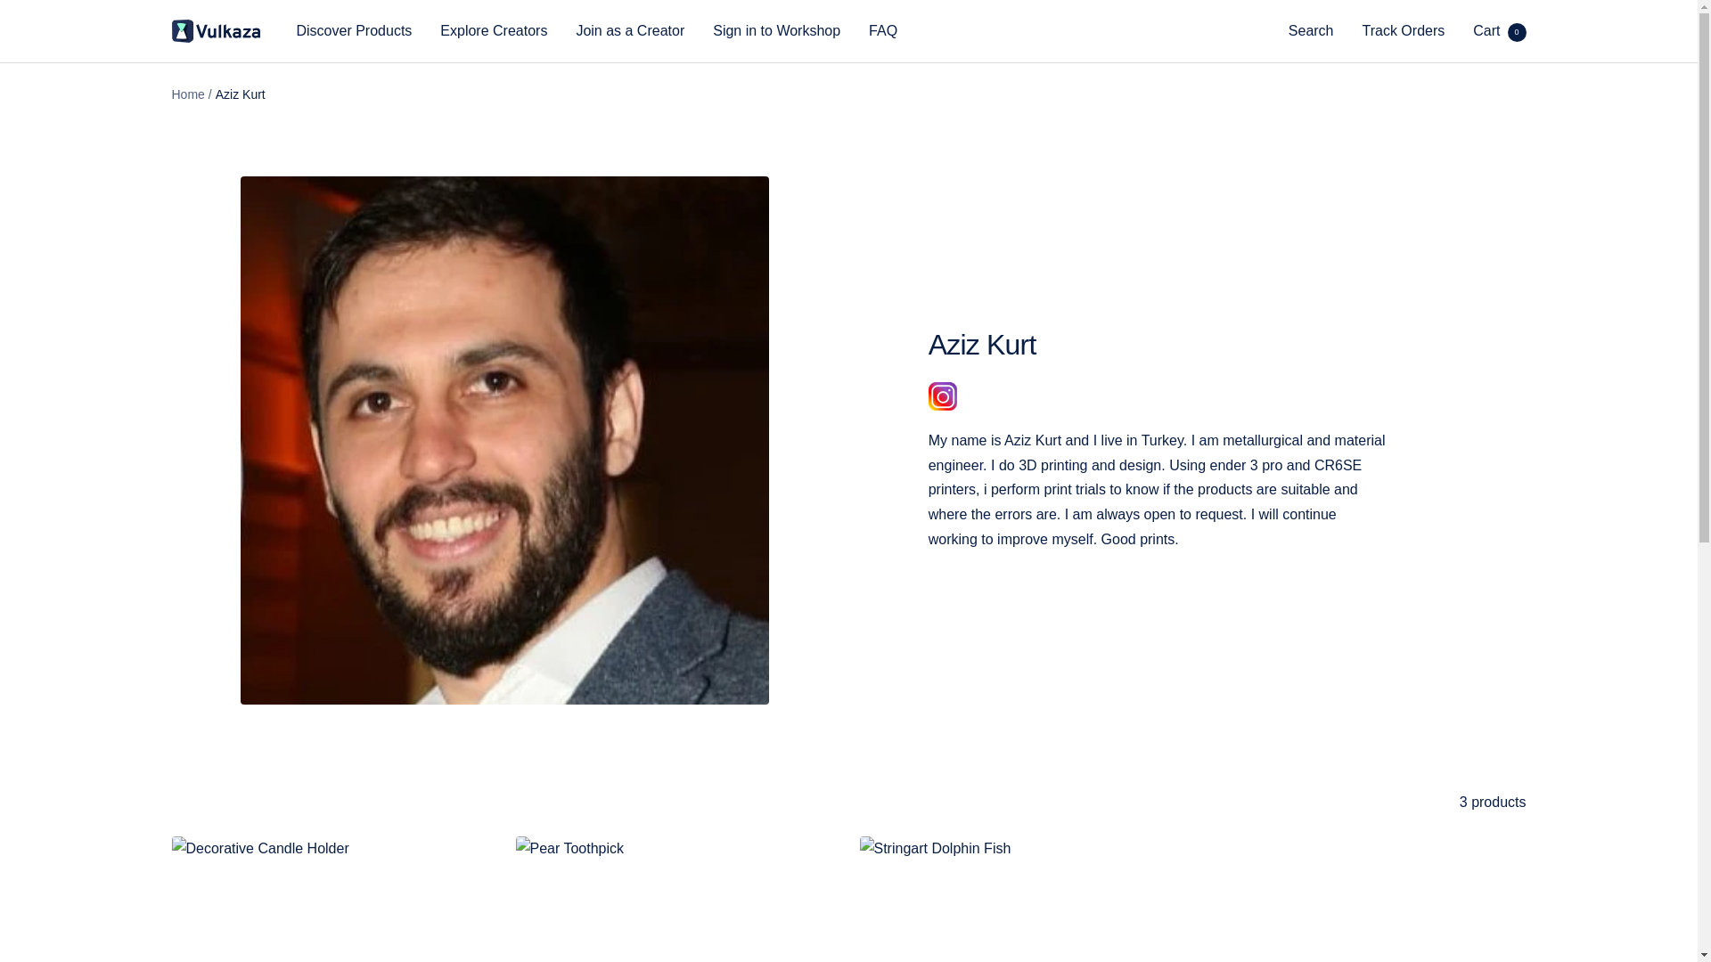 This screenshot has width=1711, height=962. I want to click on FAQ, so click(629, 30).